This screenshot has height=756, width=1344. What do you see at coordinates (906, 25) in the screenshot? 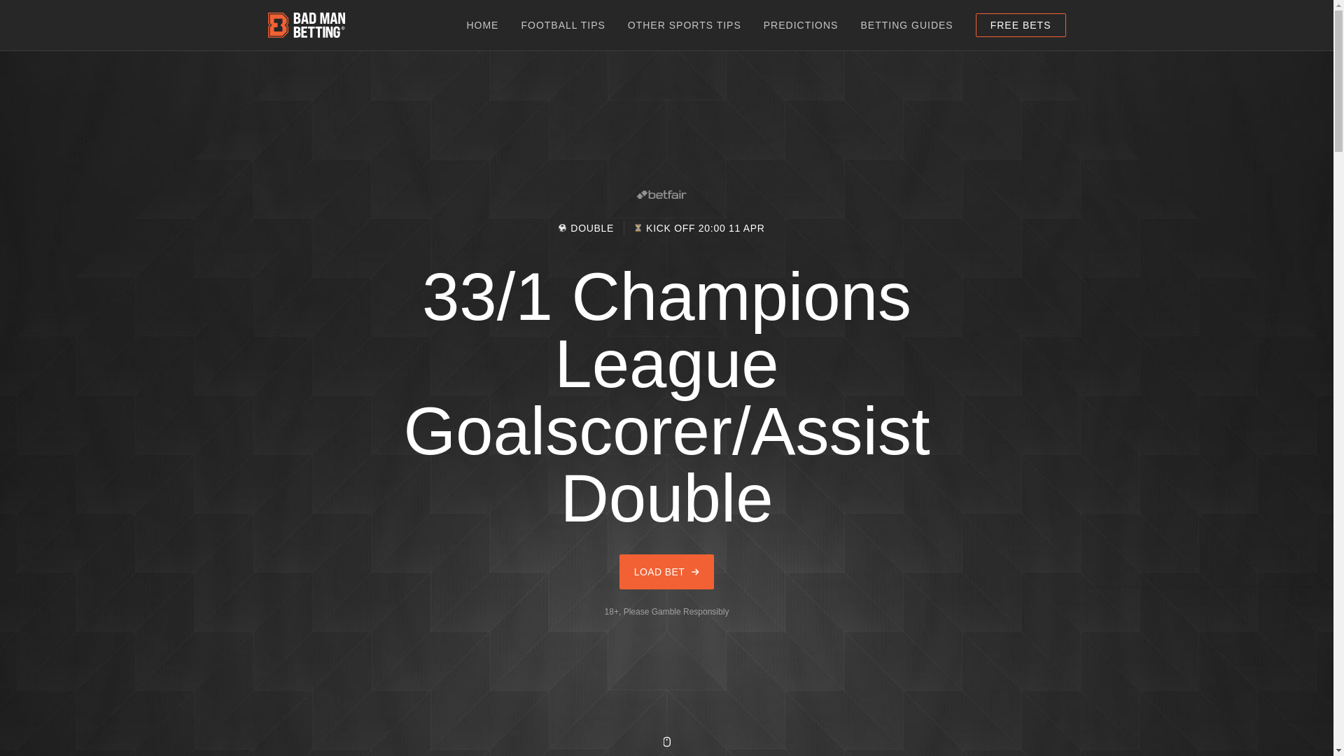
I see `BETTING GUIDES` at bounding box center [906, 25].